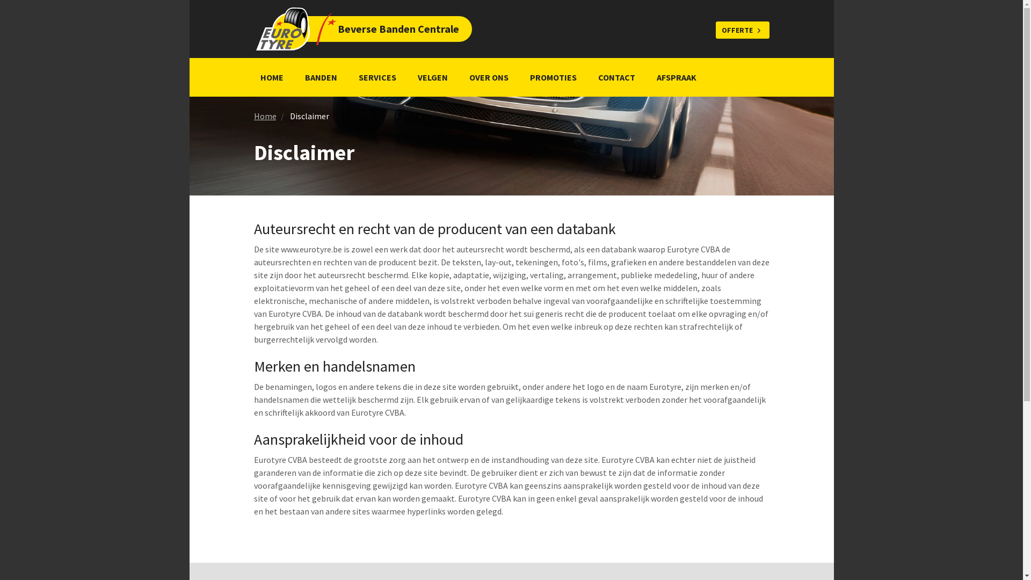 The height and width of the screenshot is (580, 1031). Describe the element at coordinates (489, 77) in the screenshot. I see `OVER ONS` at that location.